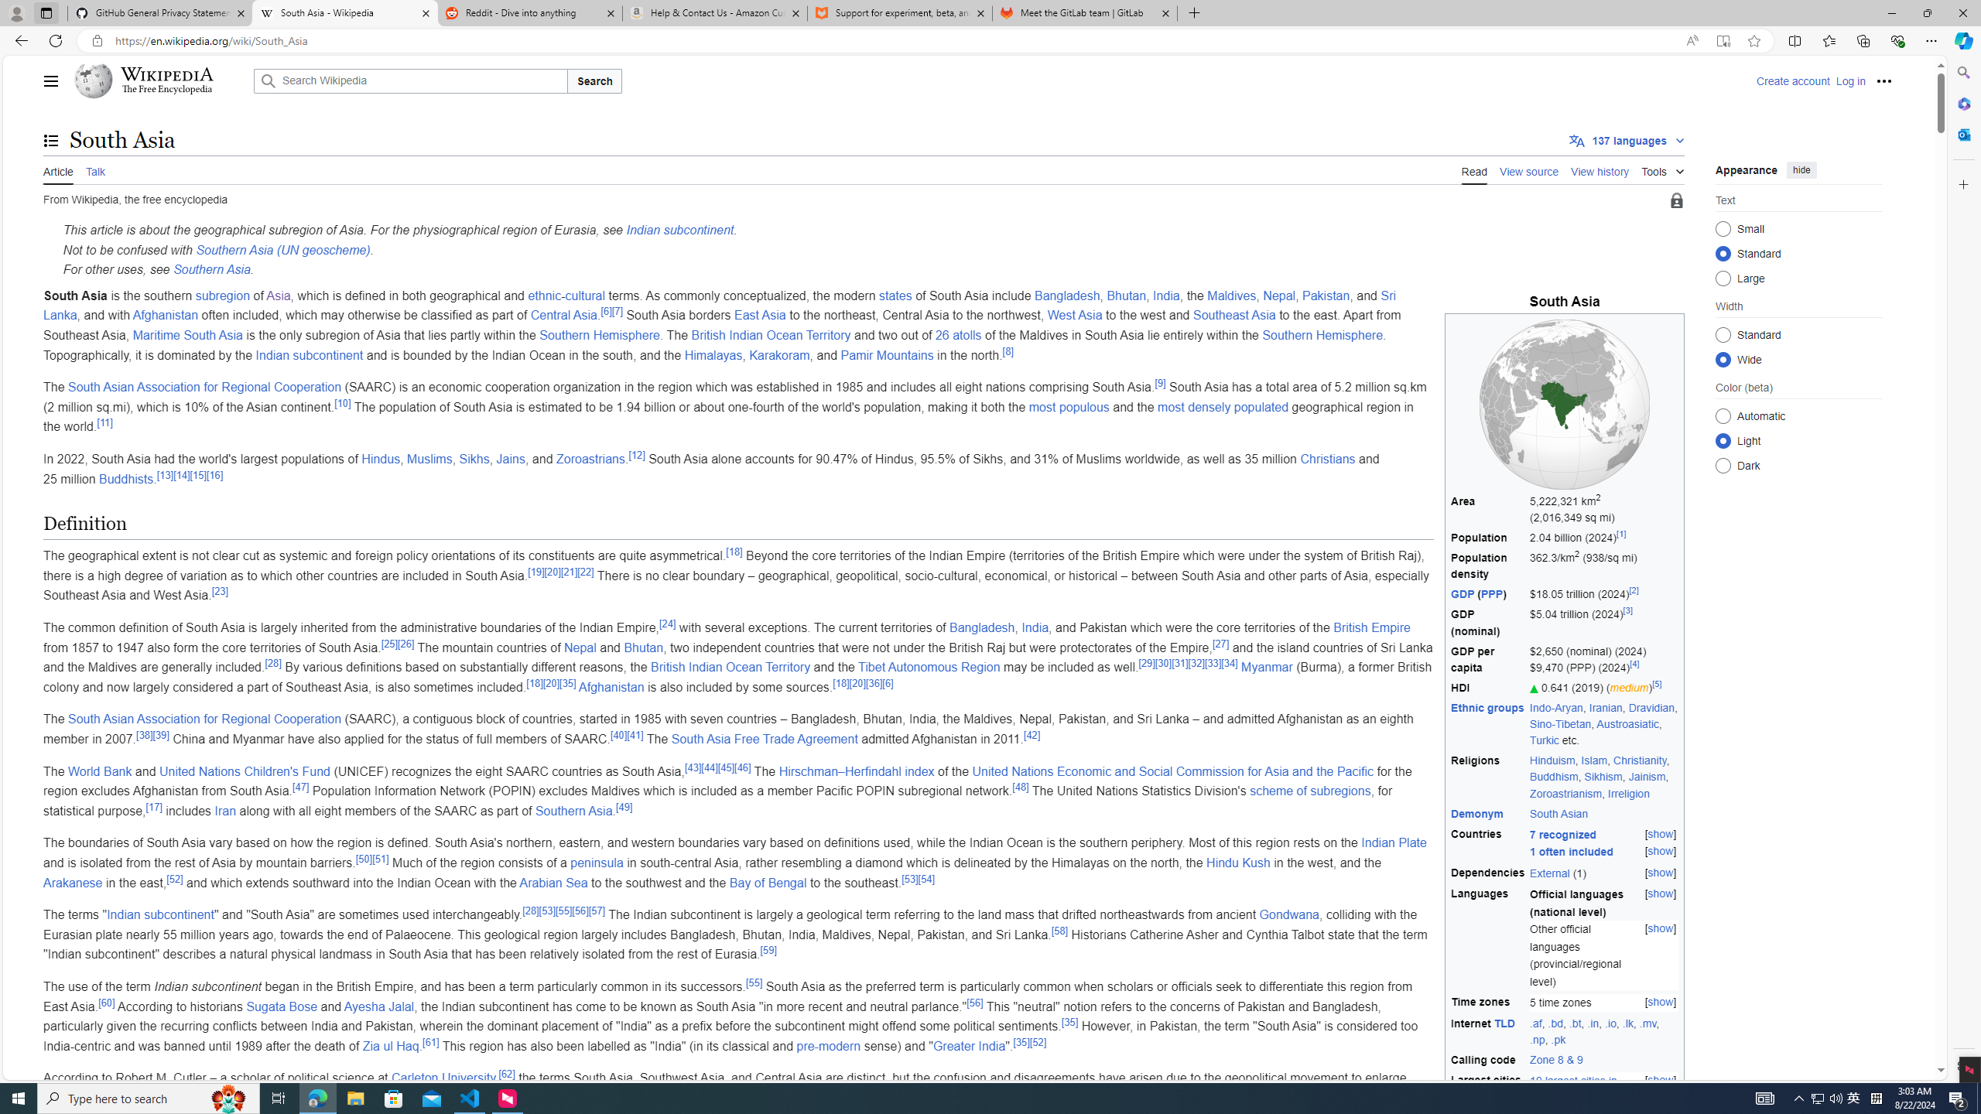 The image size is (1981, 1114). Describe the element at coordinates (1488, 1060) in the screenshot. I see `Calling code` at that location.